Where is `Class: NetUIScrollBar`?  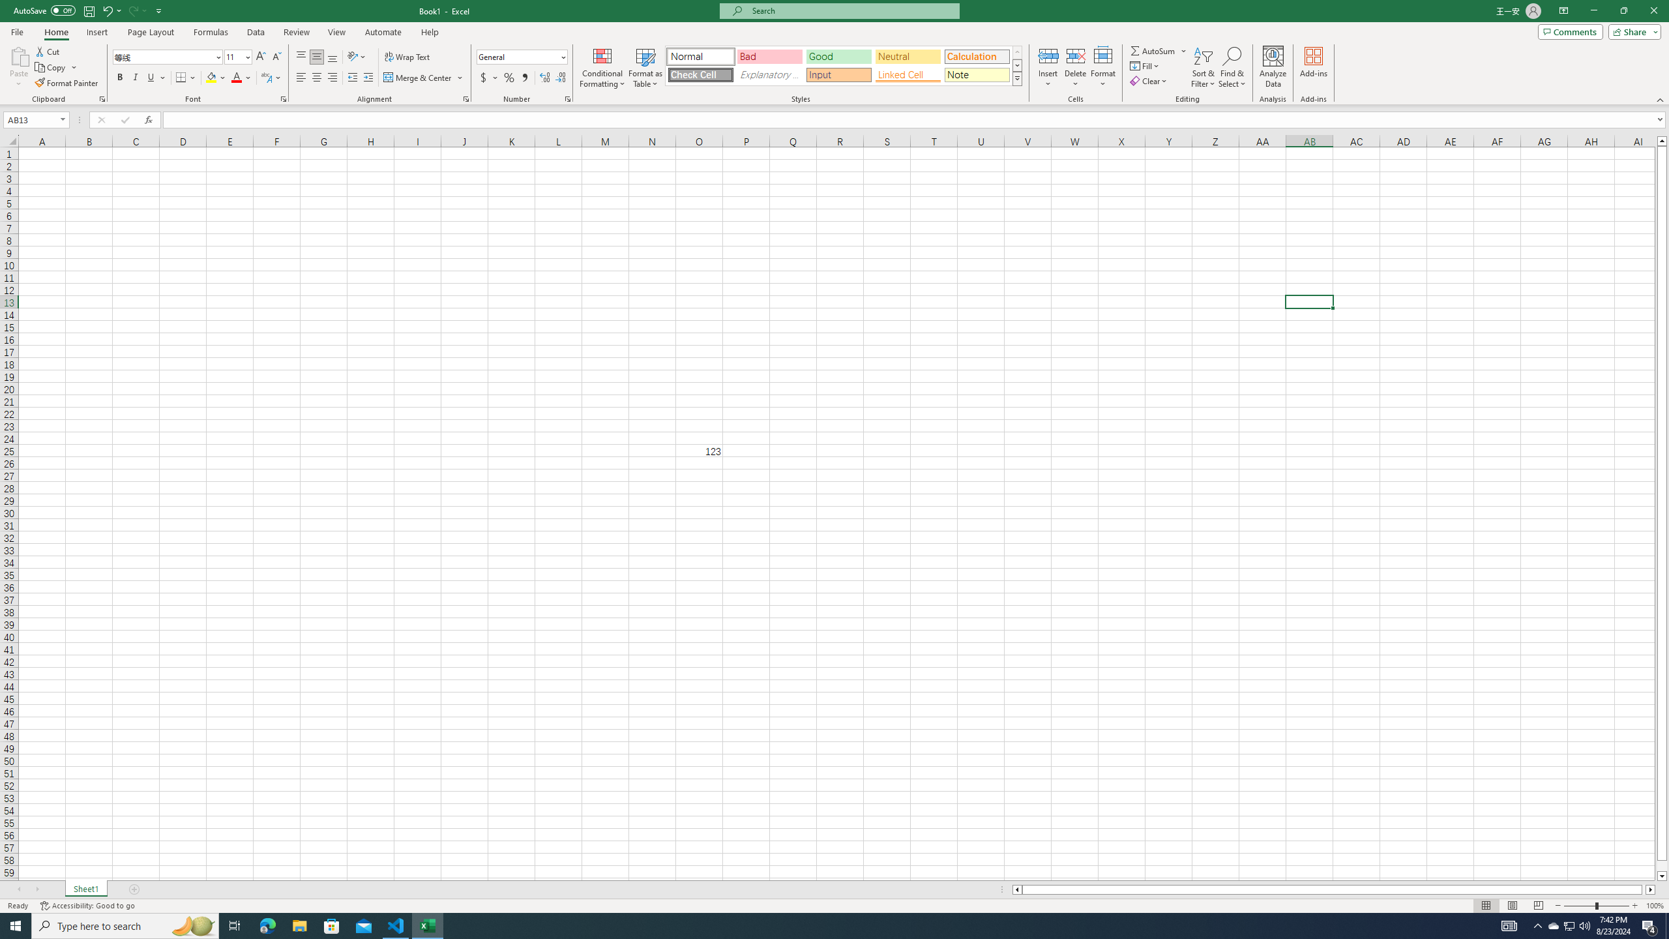 Class: NetUIScrollBar is located at coordinates (1334, 889).